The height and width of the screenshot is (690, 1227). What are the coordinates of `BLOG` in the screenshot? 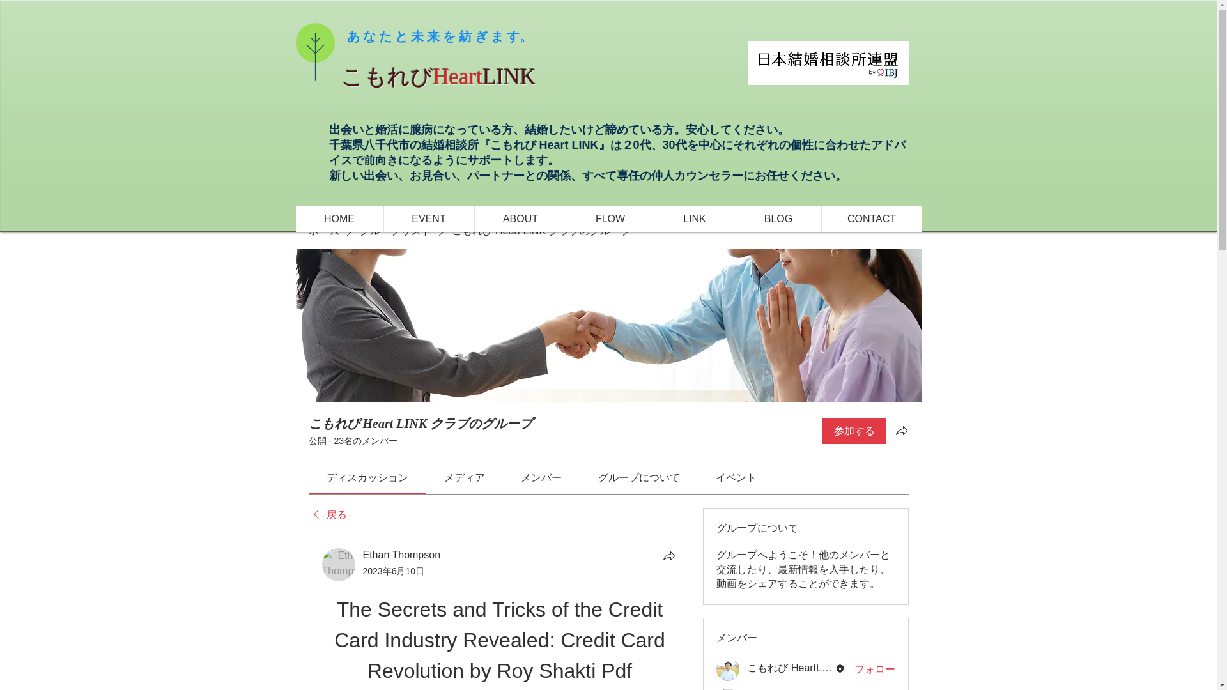 It's located at (778, 218).